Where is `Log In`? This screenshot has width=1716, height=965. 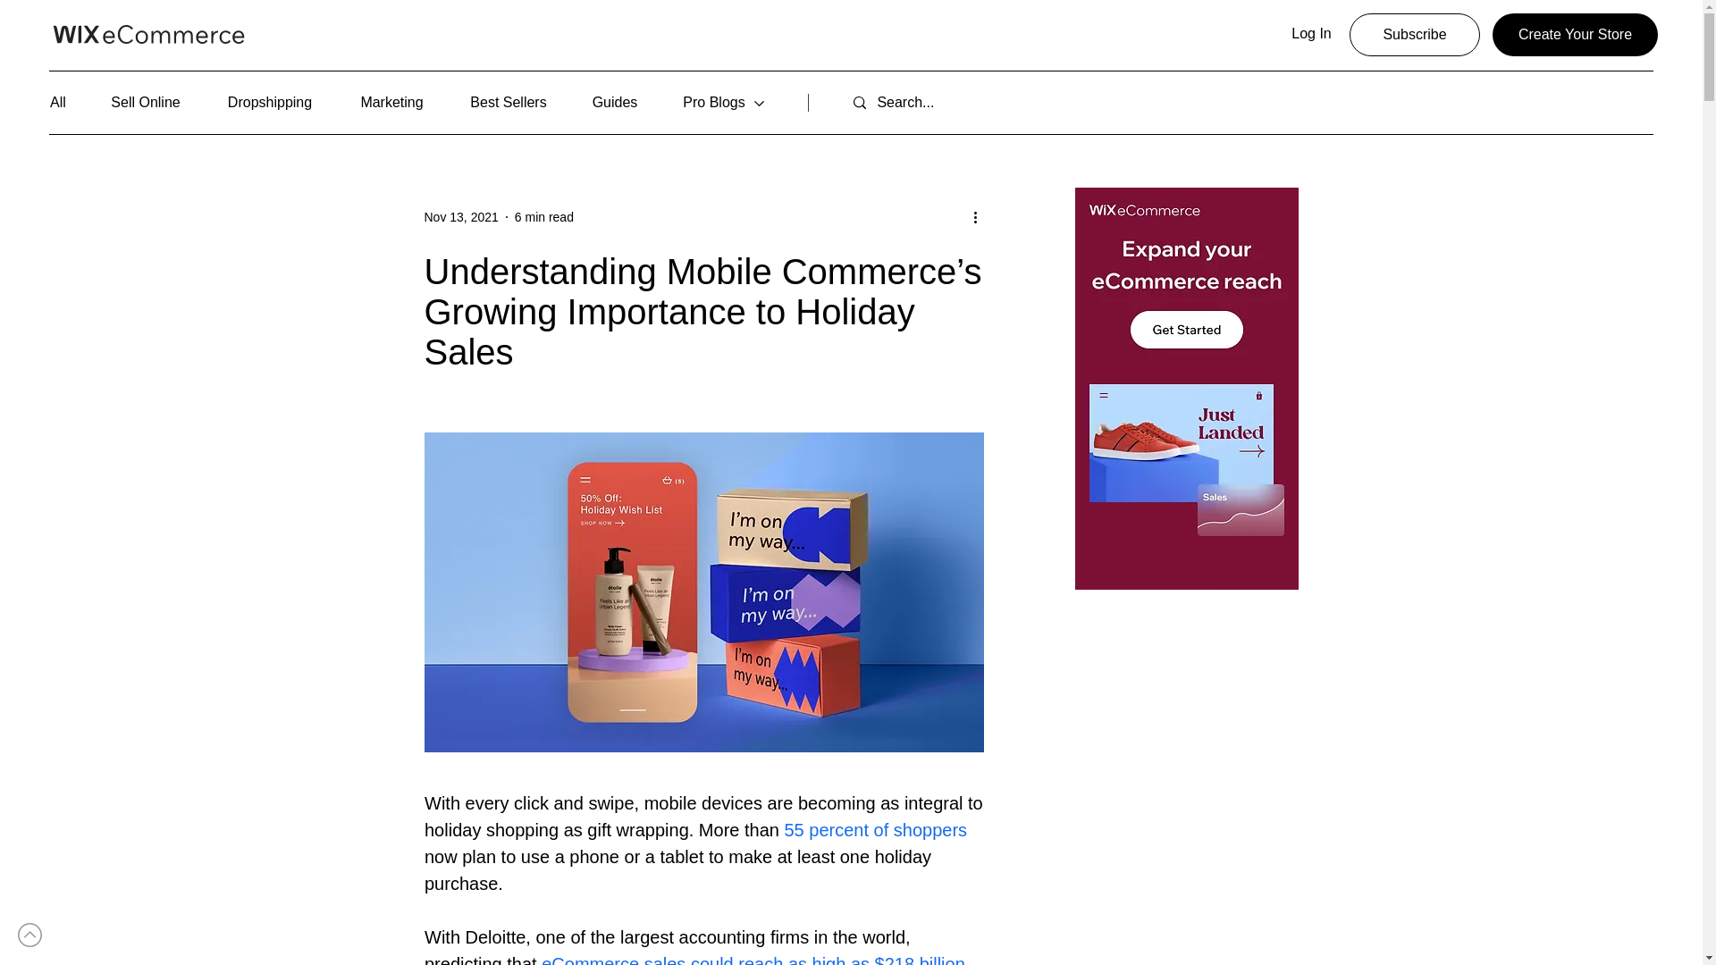
Log In is located at coordinates (1312, 34).